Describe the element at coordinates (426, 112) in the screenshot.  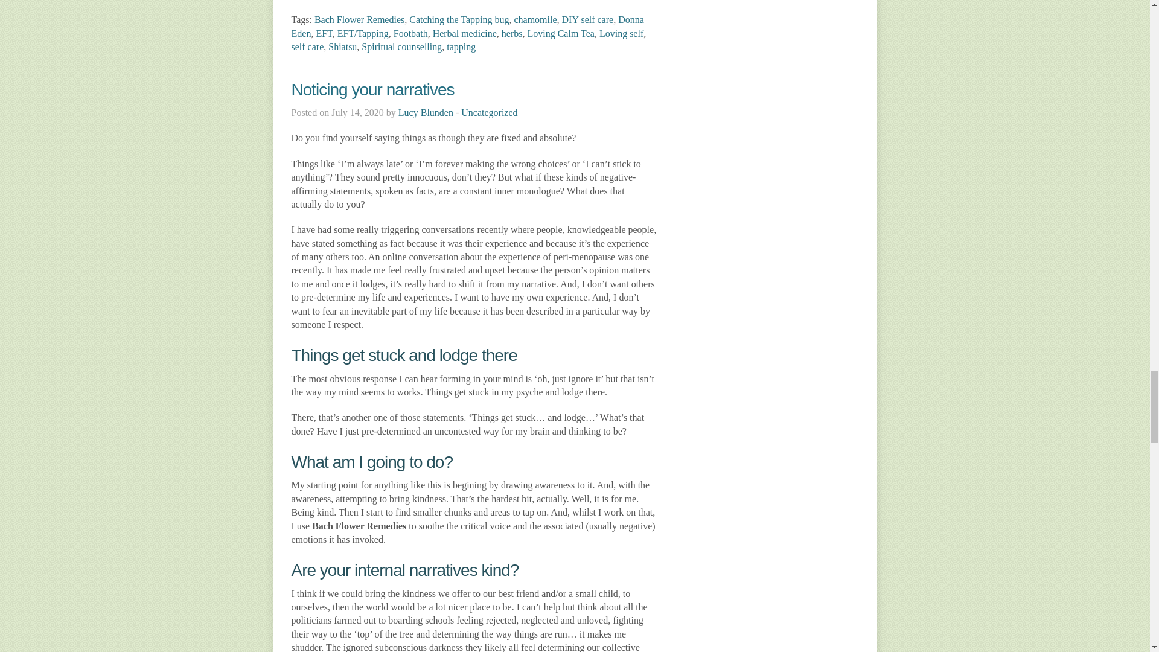
I see `Posts by Lucy Blunden` at that location.